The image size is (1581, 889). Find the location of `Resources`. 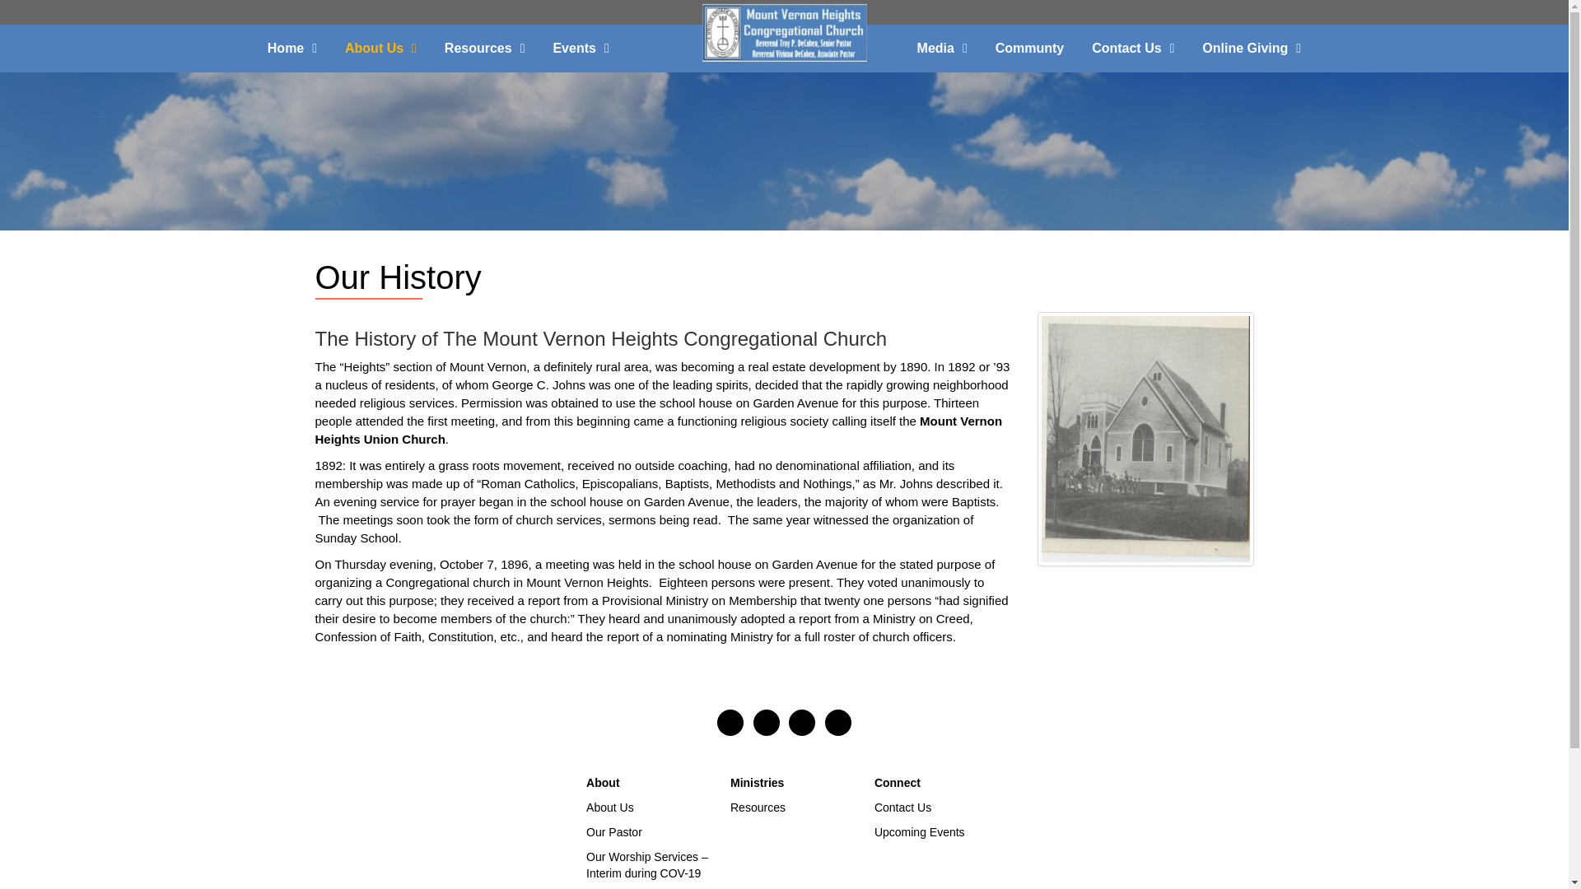

Resources is located at coordinates (484, 48).